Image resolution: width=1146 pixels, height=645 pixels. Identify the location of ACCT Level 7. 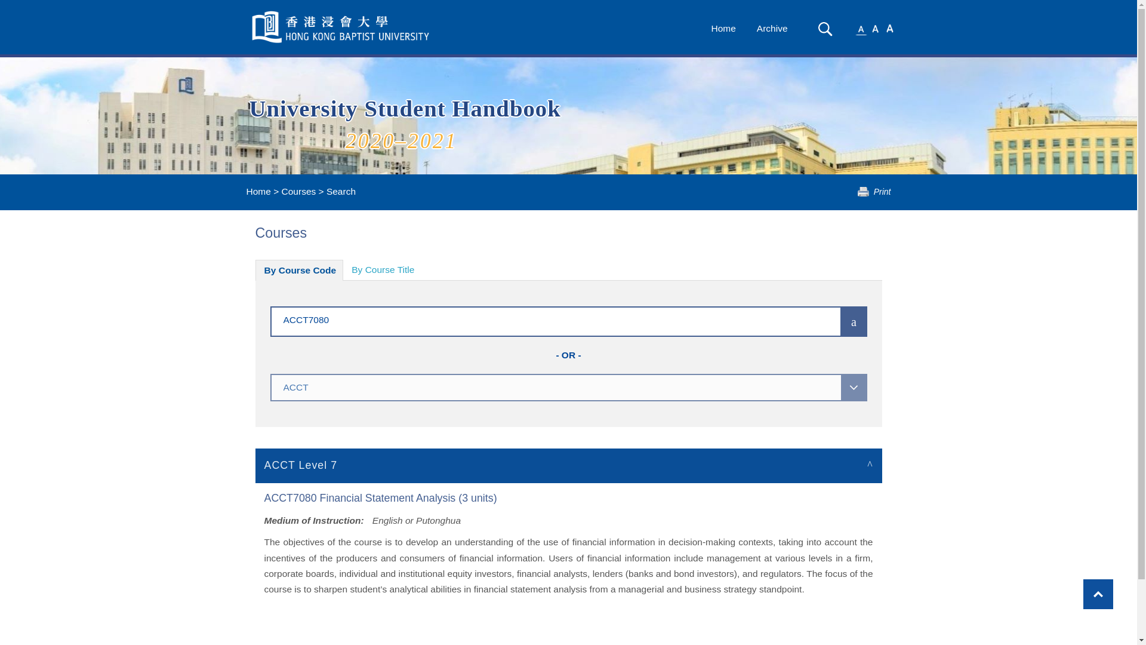
(569, 465).